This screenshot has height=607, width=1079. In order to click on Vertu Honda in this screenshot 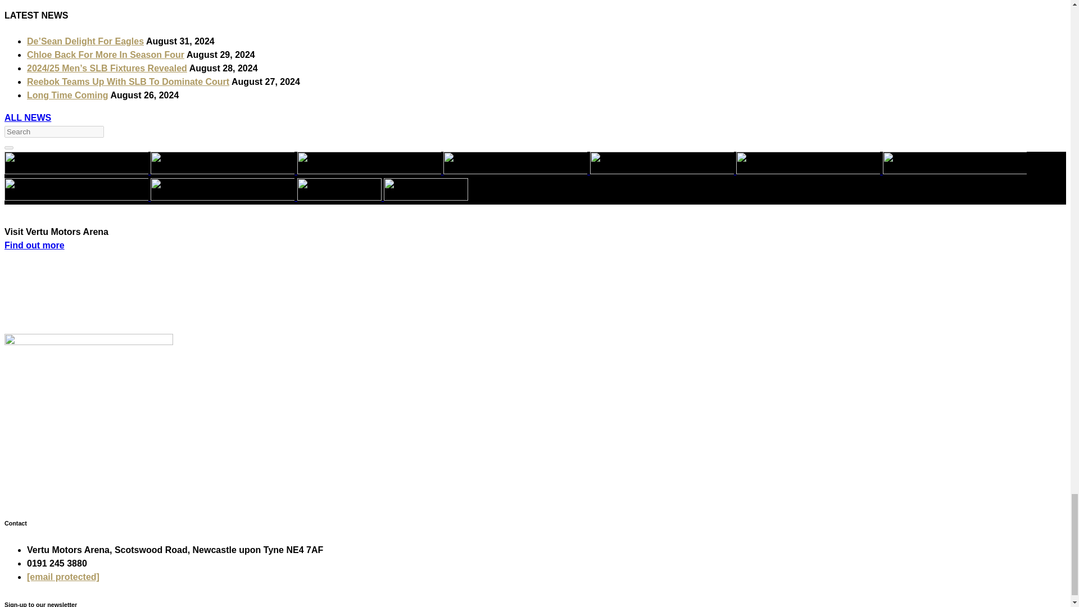, I will do `click(223, 163)`.